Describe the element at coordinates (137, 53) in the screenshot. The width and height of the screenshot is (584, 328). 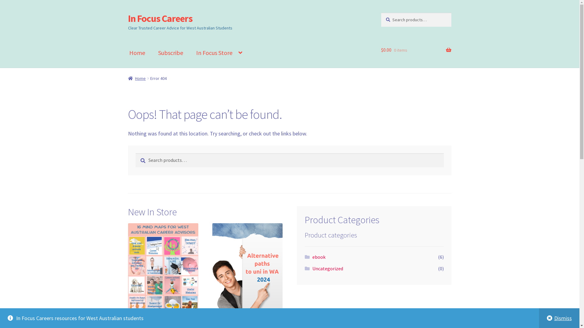
I see `Home` at that location.